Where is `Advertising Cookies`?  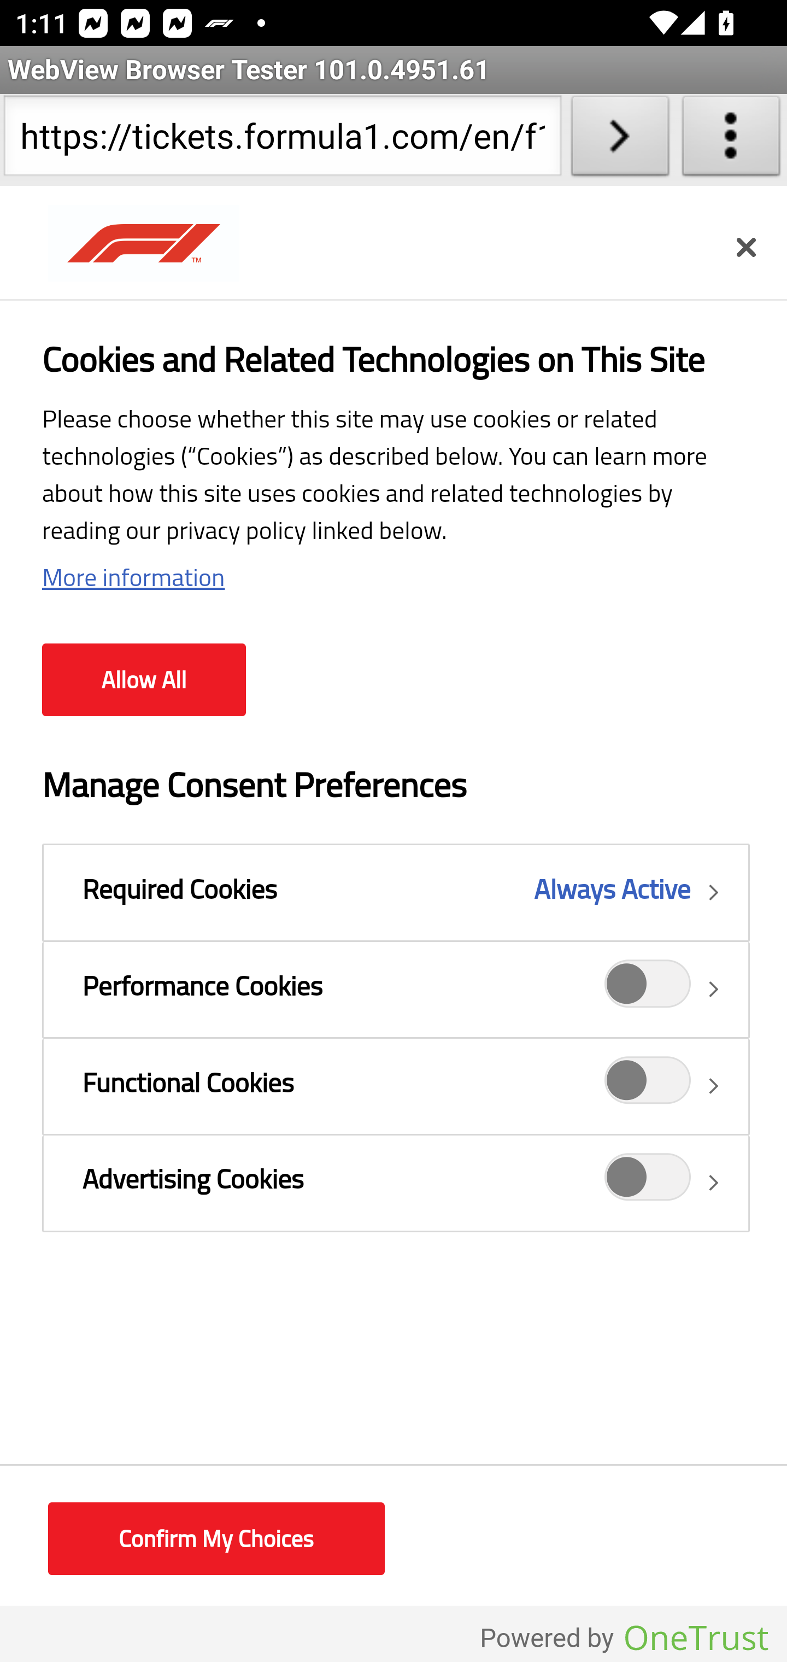 Advertising Cookies is located at coordinates (396, 1182).